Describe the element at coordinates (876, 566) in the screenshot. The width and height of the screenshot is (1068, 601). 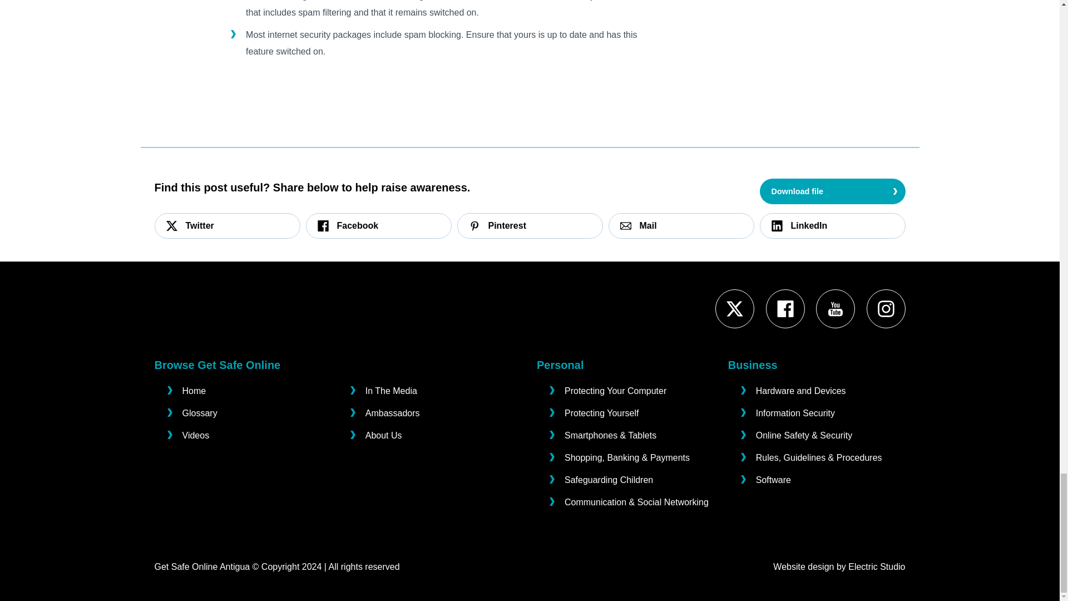
I see `Digital Agency Oxford` at that location.